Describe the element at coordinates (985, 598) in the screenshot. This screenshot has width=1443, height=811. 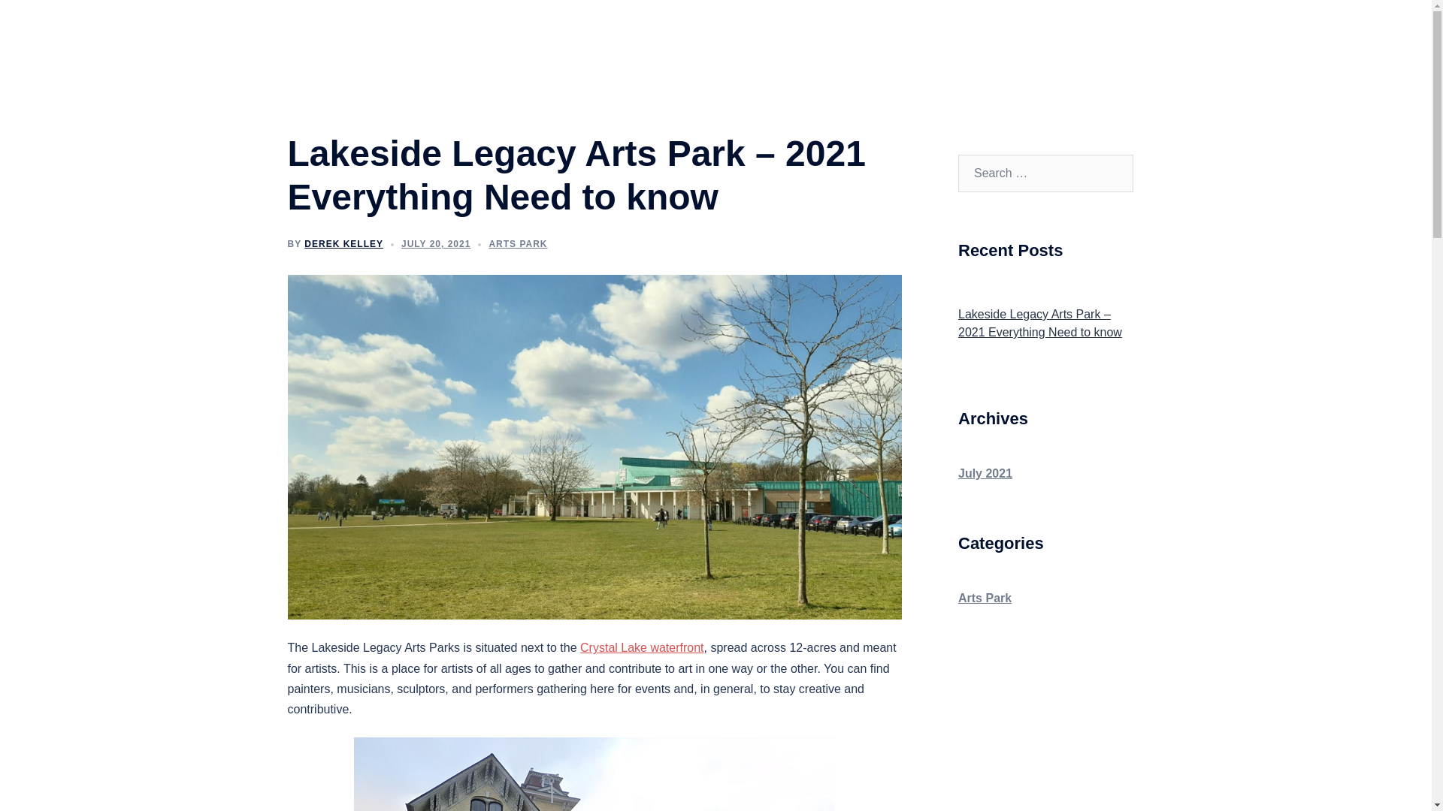
I see `Arts Park` at that location.